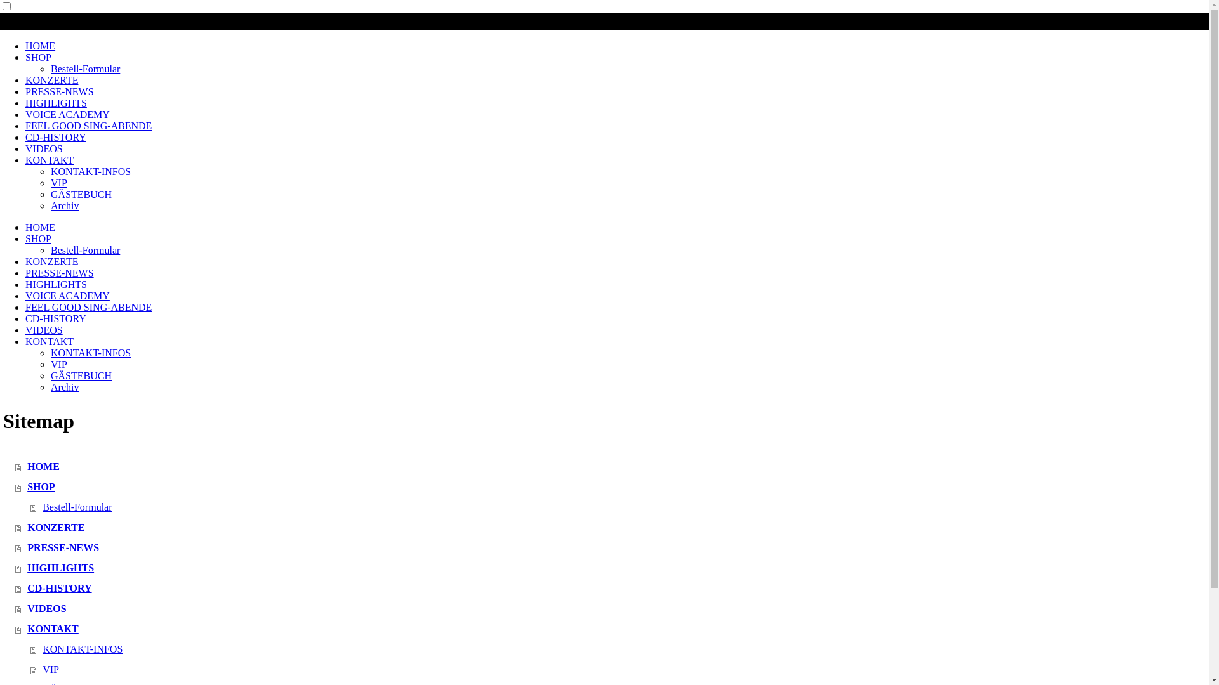 The image size is (1219, 685). Describe the element at coordinates (60, 91) in the screenshot. I see `PRESSE-NEWS` at that location.